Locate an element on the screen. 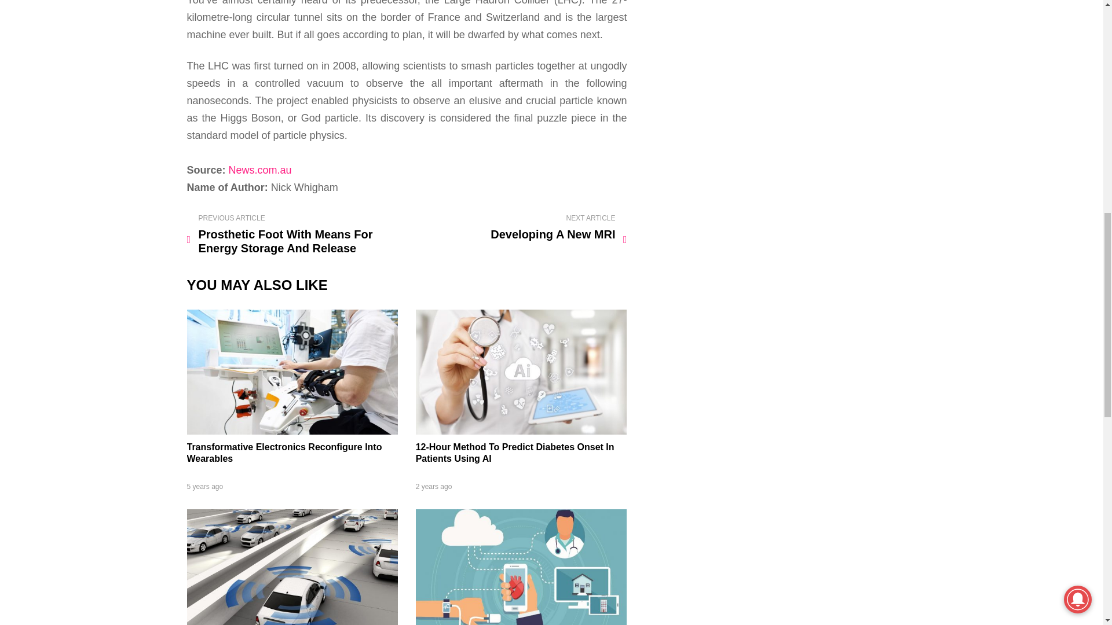 The width and height of the screenshot is (1112, 625). Transformative Electronics Reconfigure Into Wearables is located at coordinates (284, 453).